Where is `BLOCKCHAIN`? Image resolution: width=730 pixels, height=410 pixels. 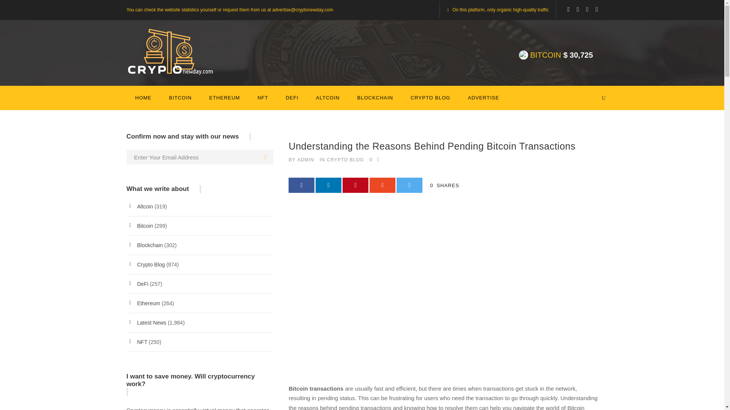
BLOCKCHAIN is located at coordinates (375, 102).